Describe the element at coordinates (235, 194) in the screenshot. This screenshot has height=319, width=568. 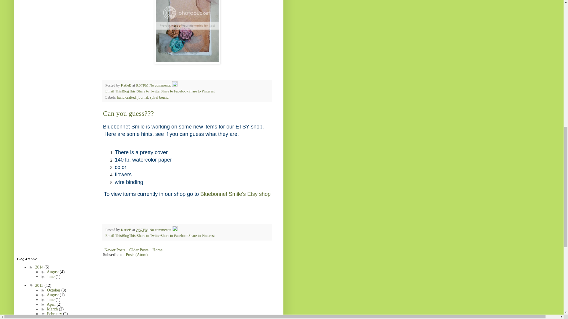
I see `Bluebonnet Smile's Etsy shop` at that location.